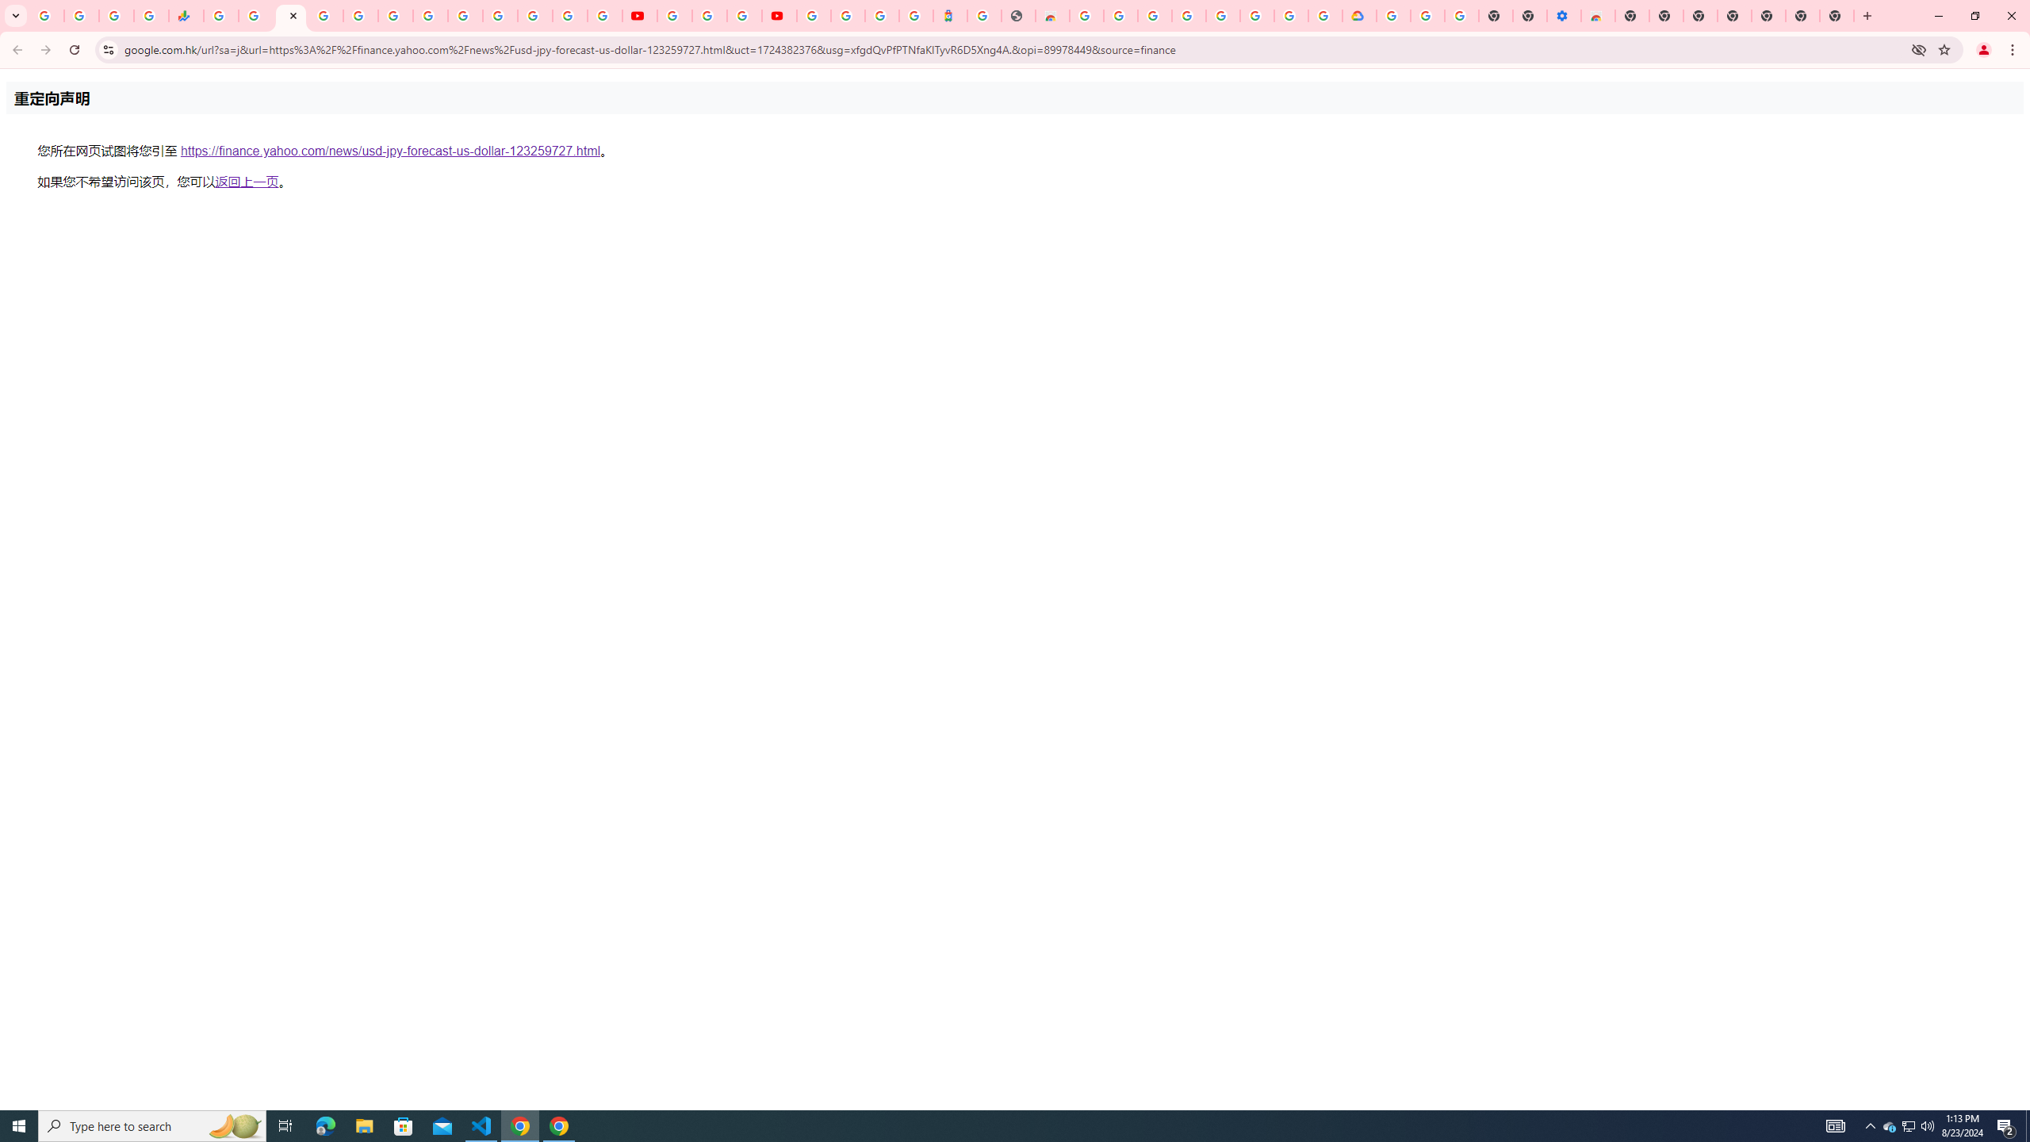 The image size is (2030, 1142). I want to click on Create your Google Account, so click(1291, 16).